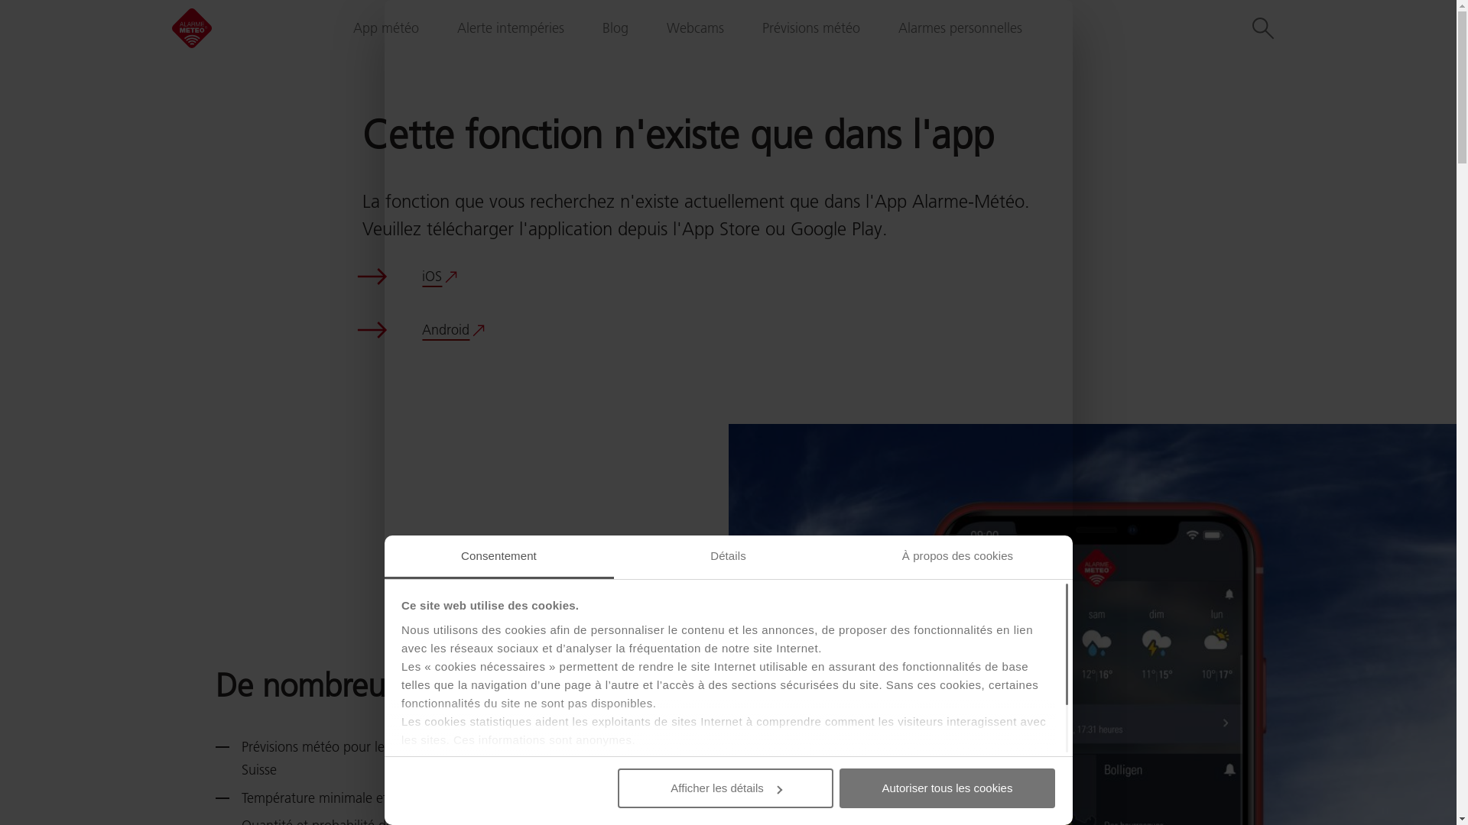 The image size is (1468, 825). I want to click on iOS, so click(440, 277).